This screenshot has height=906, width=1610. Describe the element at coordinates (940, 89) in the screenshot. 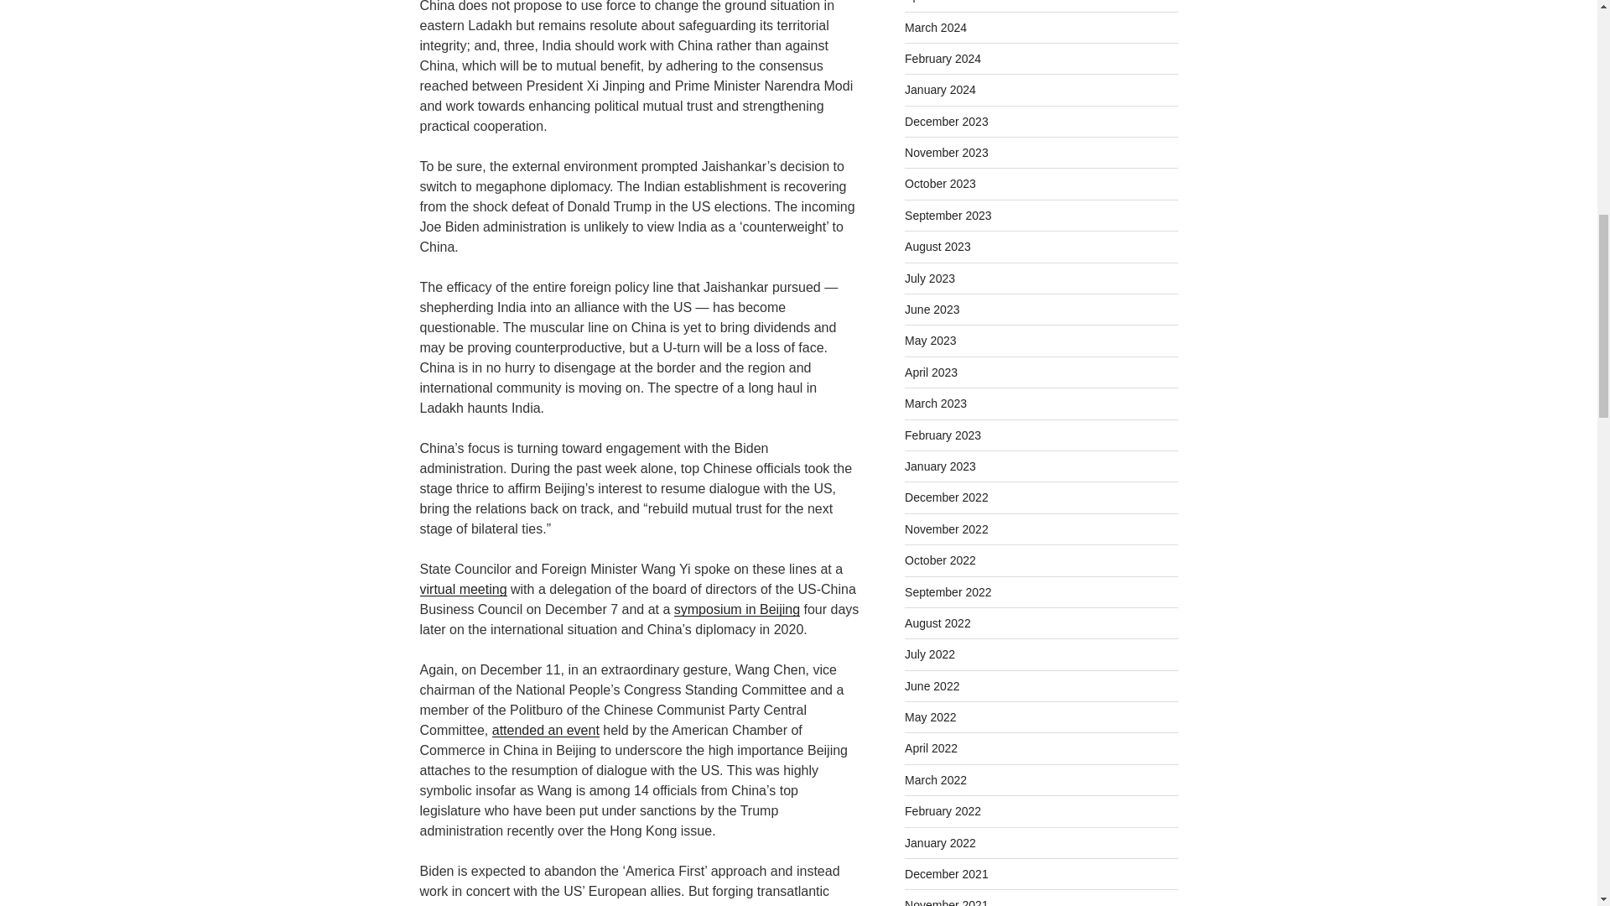

I see `January 2024` at that location.